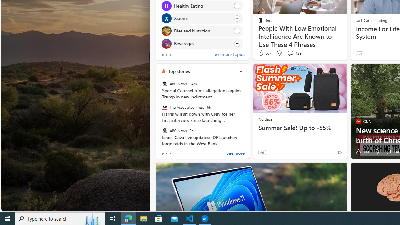  Describe the element at coordinates (388, 152) in the screenshot. I see `View comments 139 Comment` at that location.